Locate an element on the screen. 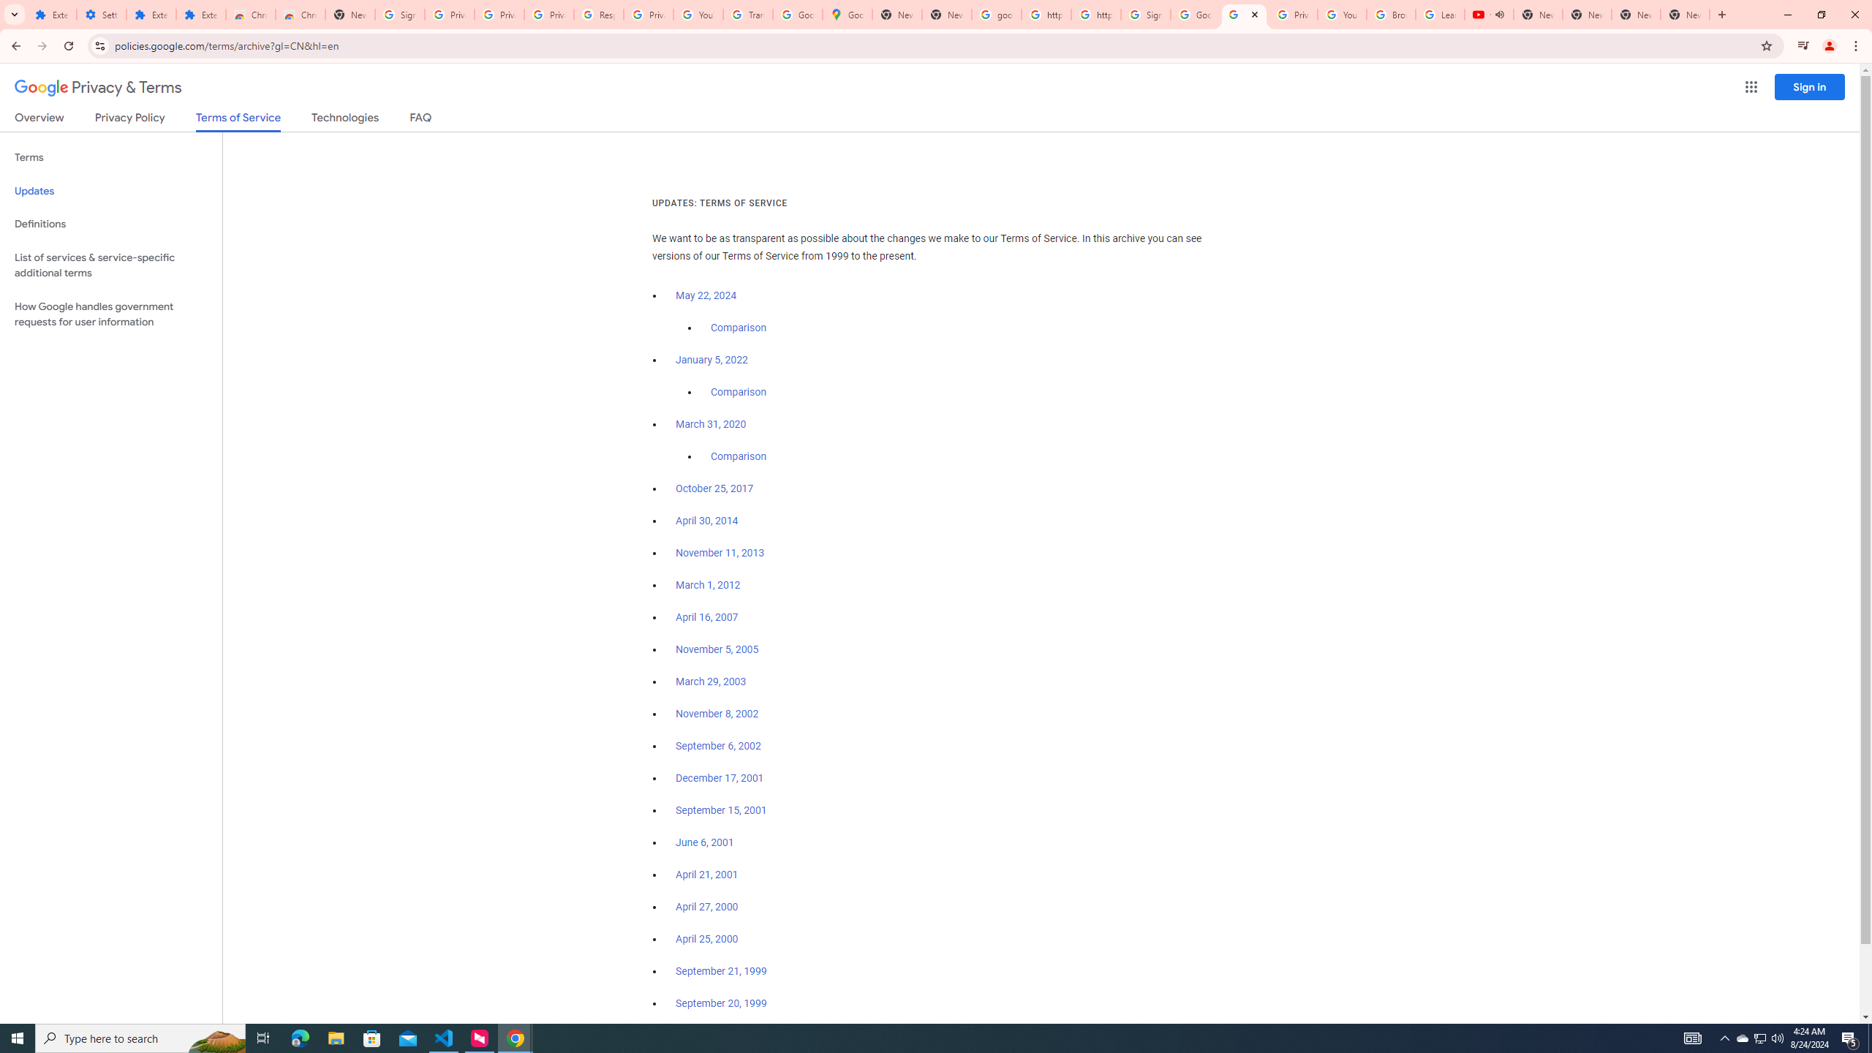 This screenshot has height=1053, width=1872. Sign in - Google Accounts is located at coordinates (1145, 15).